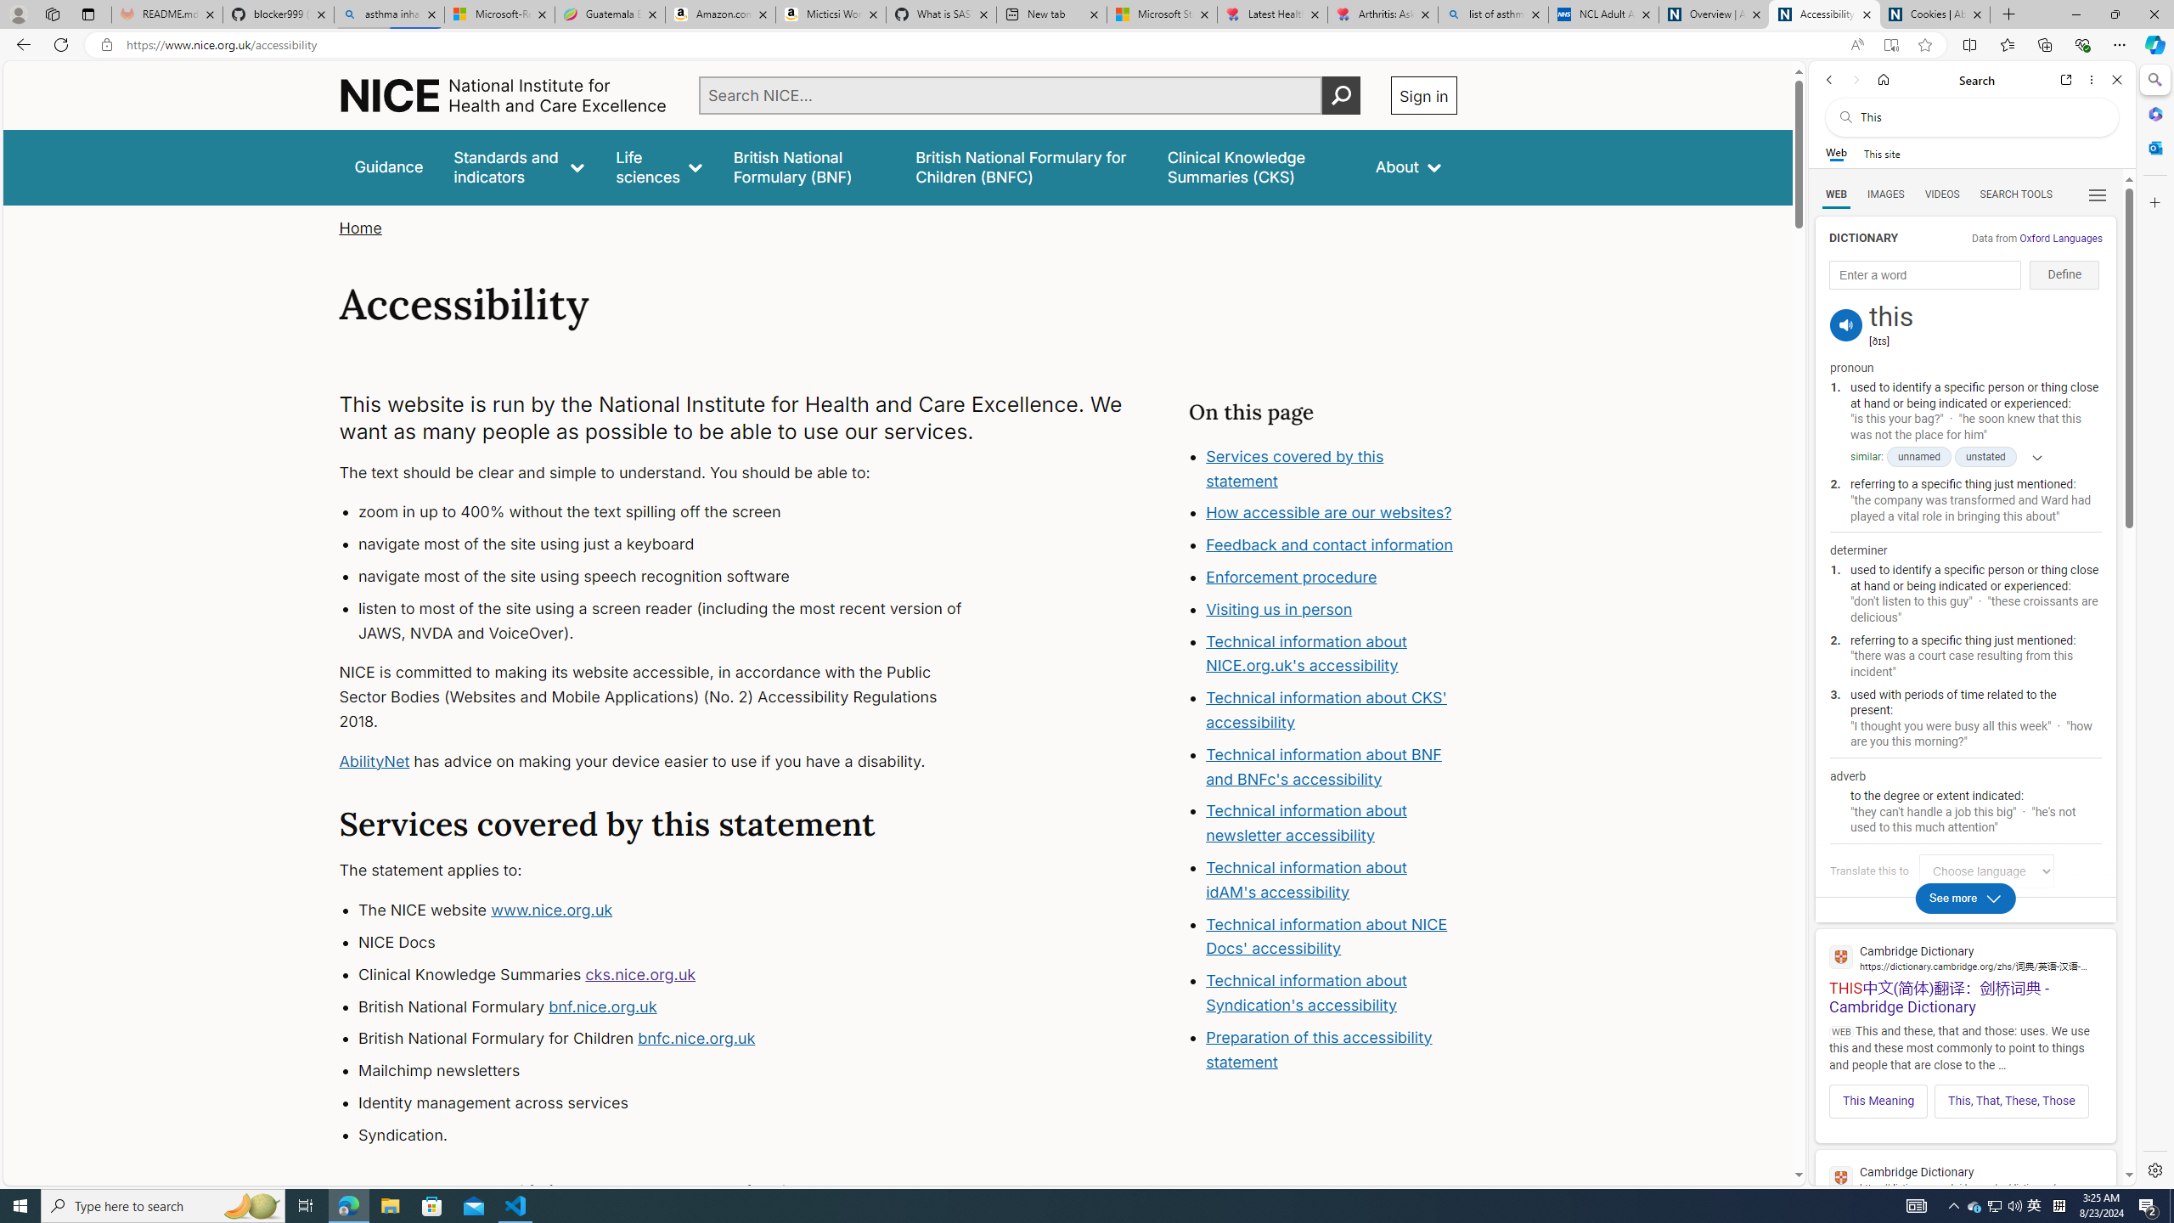  What do you see at coordinates (1846, 324) in the screenshot?
I see `pronounce` at bounding box center [1846, 324].